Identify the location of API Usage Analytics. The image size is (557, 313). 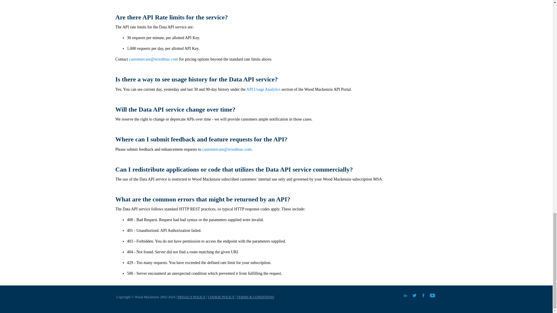
(263, 89).